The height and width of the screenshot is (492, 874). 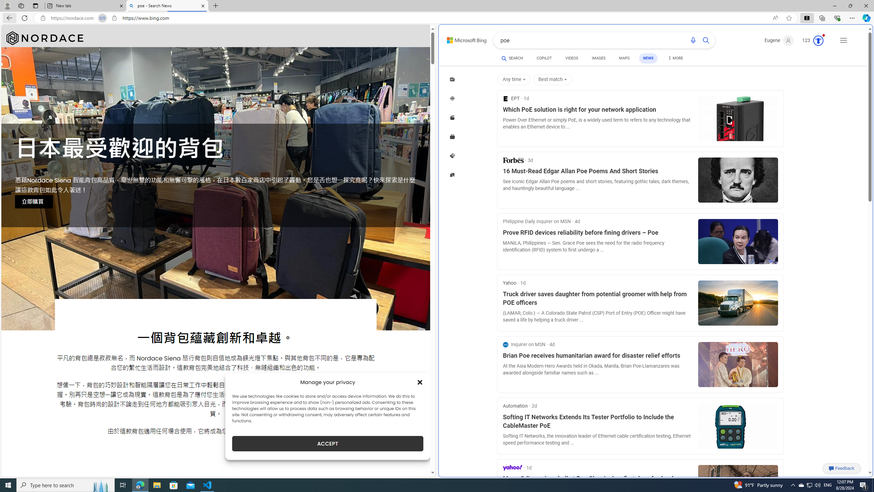 I want to click on MORE, so click(x=675, y=59).